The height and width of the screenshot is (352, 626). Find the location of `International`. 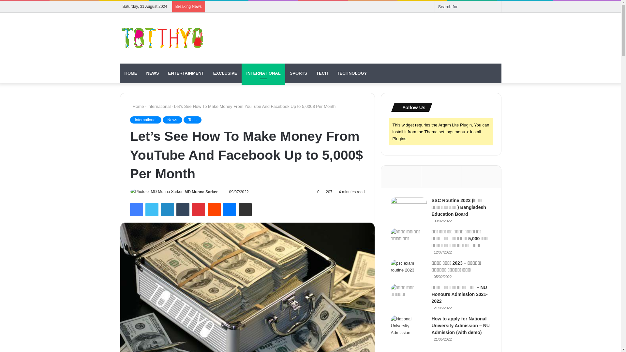

International is located at coordinates (159, 106).